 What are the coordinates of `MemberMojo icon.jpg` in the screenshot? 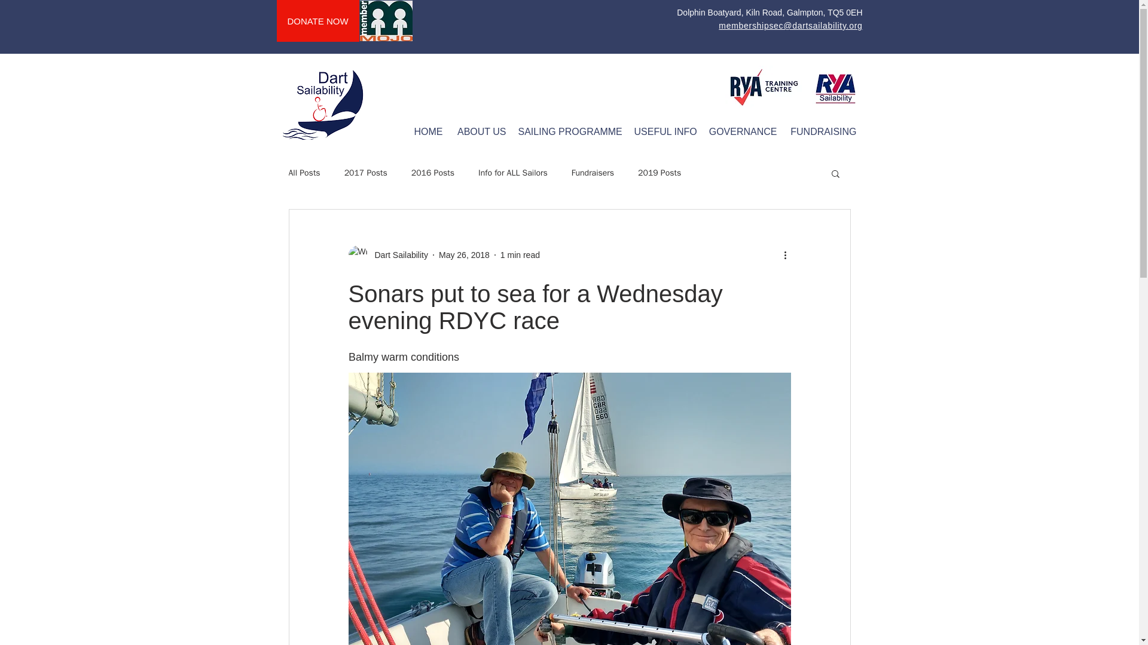 It's located at (386, 21).